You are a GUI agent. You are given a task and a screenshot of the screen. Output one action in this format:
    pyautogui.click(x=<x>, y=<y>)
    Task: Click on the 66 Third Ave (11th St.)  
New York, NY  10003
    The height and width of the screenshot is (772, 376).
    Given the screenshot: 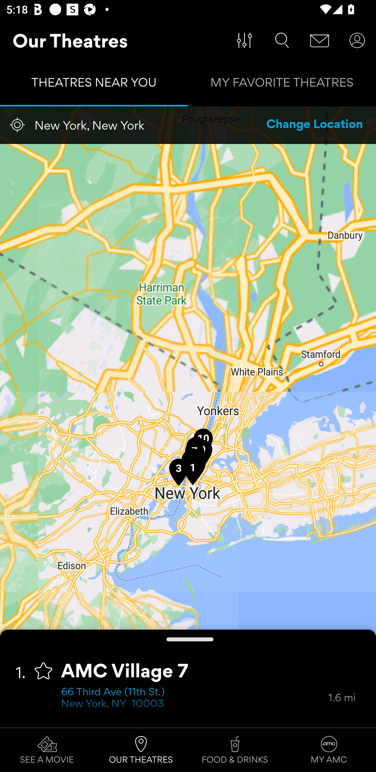 What is the action you would take?
    pyautogui.click(x=195, y=698)
    